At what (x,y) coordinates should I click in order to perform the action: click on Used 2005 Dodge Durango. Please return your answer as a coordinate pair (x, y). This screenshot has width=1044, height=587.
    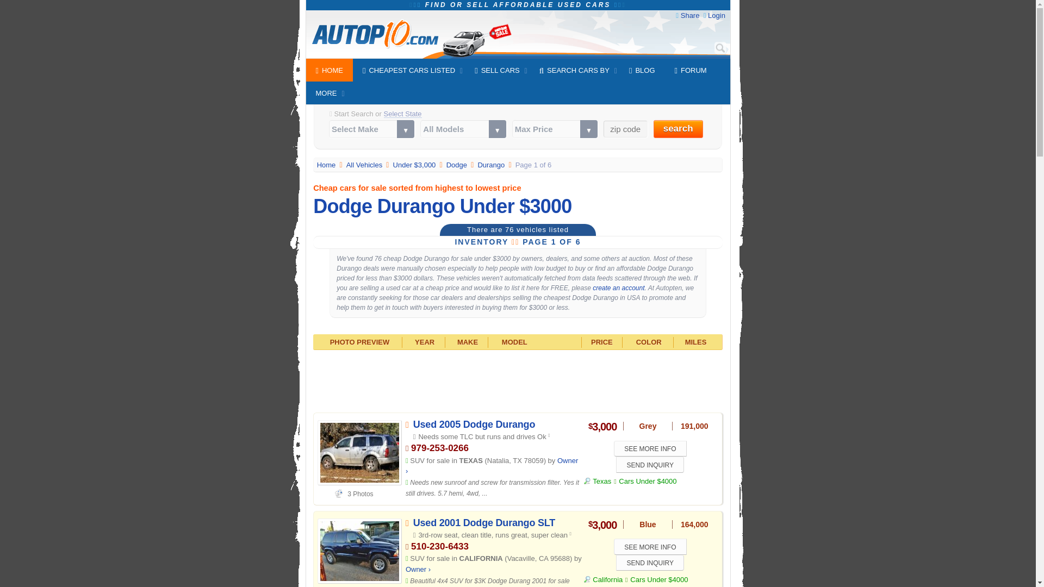
    Looking at the image, I should click on (474, 424).